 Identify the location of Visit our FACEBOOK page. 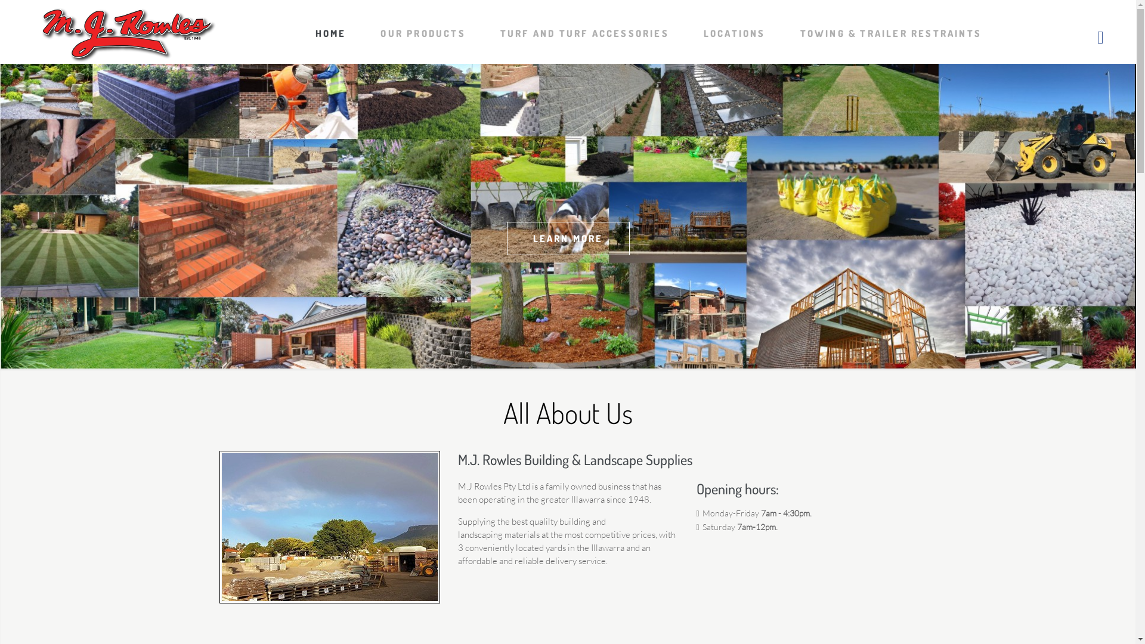
(1101, 37).